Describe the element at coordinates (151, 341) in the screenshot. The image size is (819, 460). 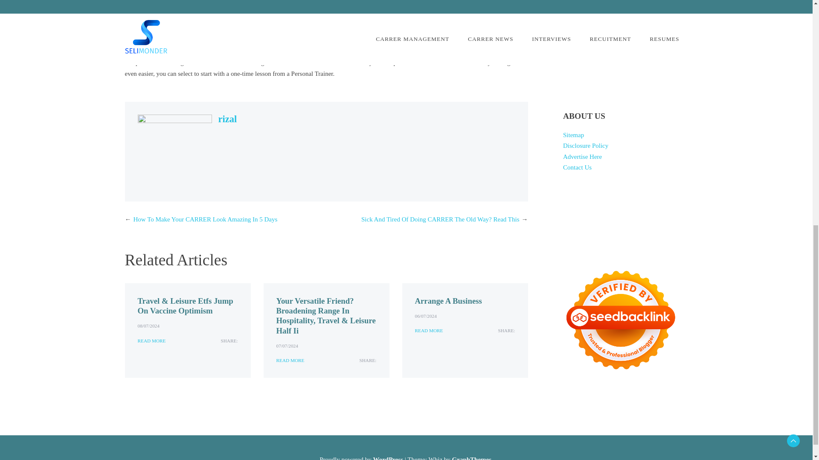
I see `READ MORE` at that location.